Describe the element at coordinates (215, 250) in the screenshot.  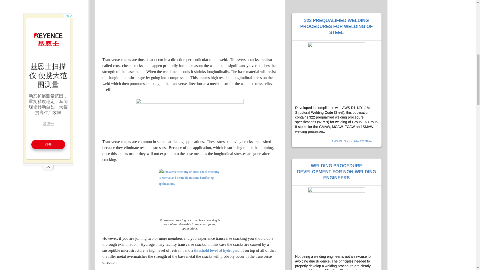
I see `threshold level of hydrogen` at that location.